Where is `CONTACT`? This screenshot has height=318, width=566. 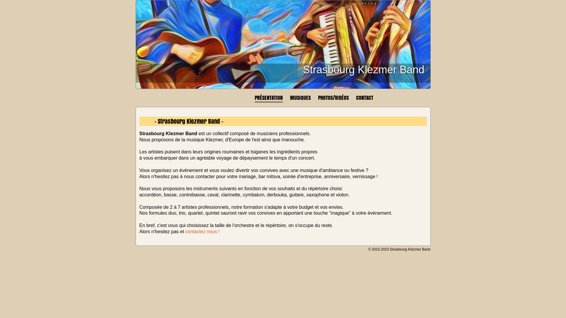
CONTACT is located at coordinates (365, 98).